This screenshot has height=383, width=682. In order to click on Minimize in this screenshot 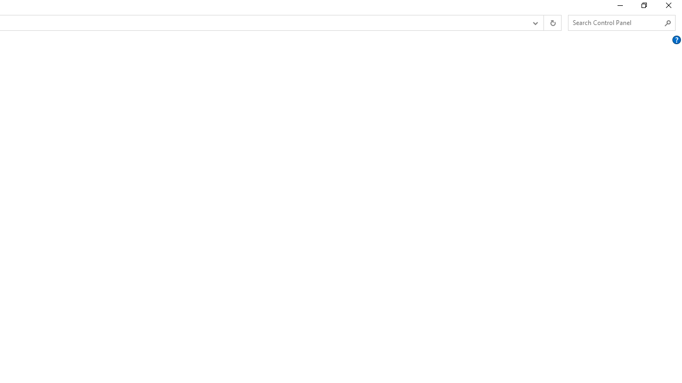, I will do `click(619, 7)`.